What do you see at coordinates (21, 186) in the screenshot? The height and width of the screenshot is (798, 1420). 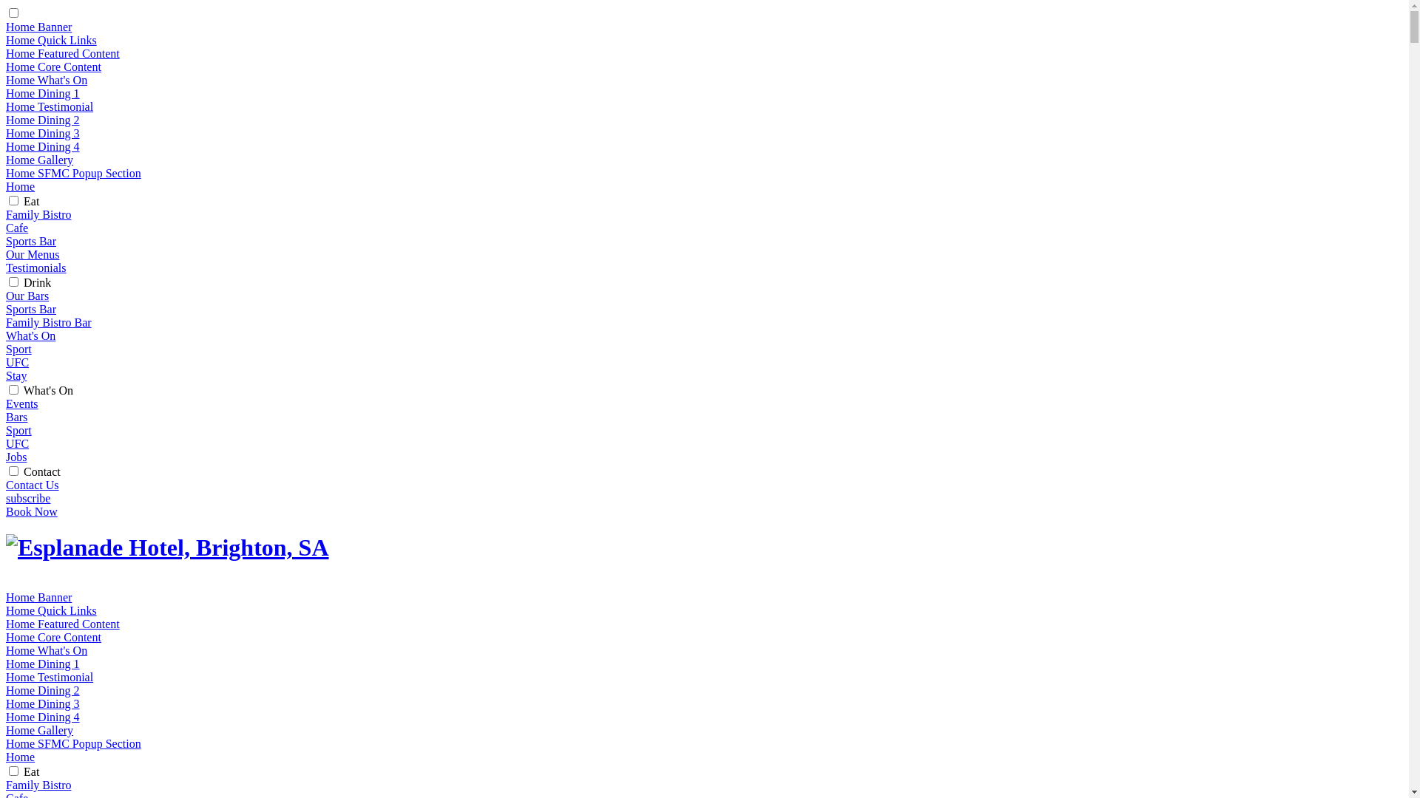 I see `Home` at bounding box center [21, 186].